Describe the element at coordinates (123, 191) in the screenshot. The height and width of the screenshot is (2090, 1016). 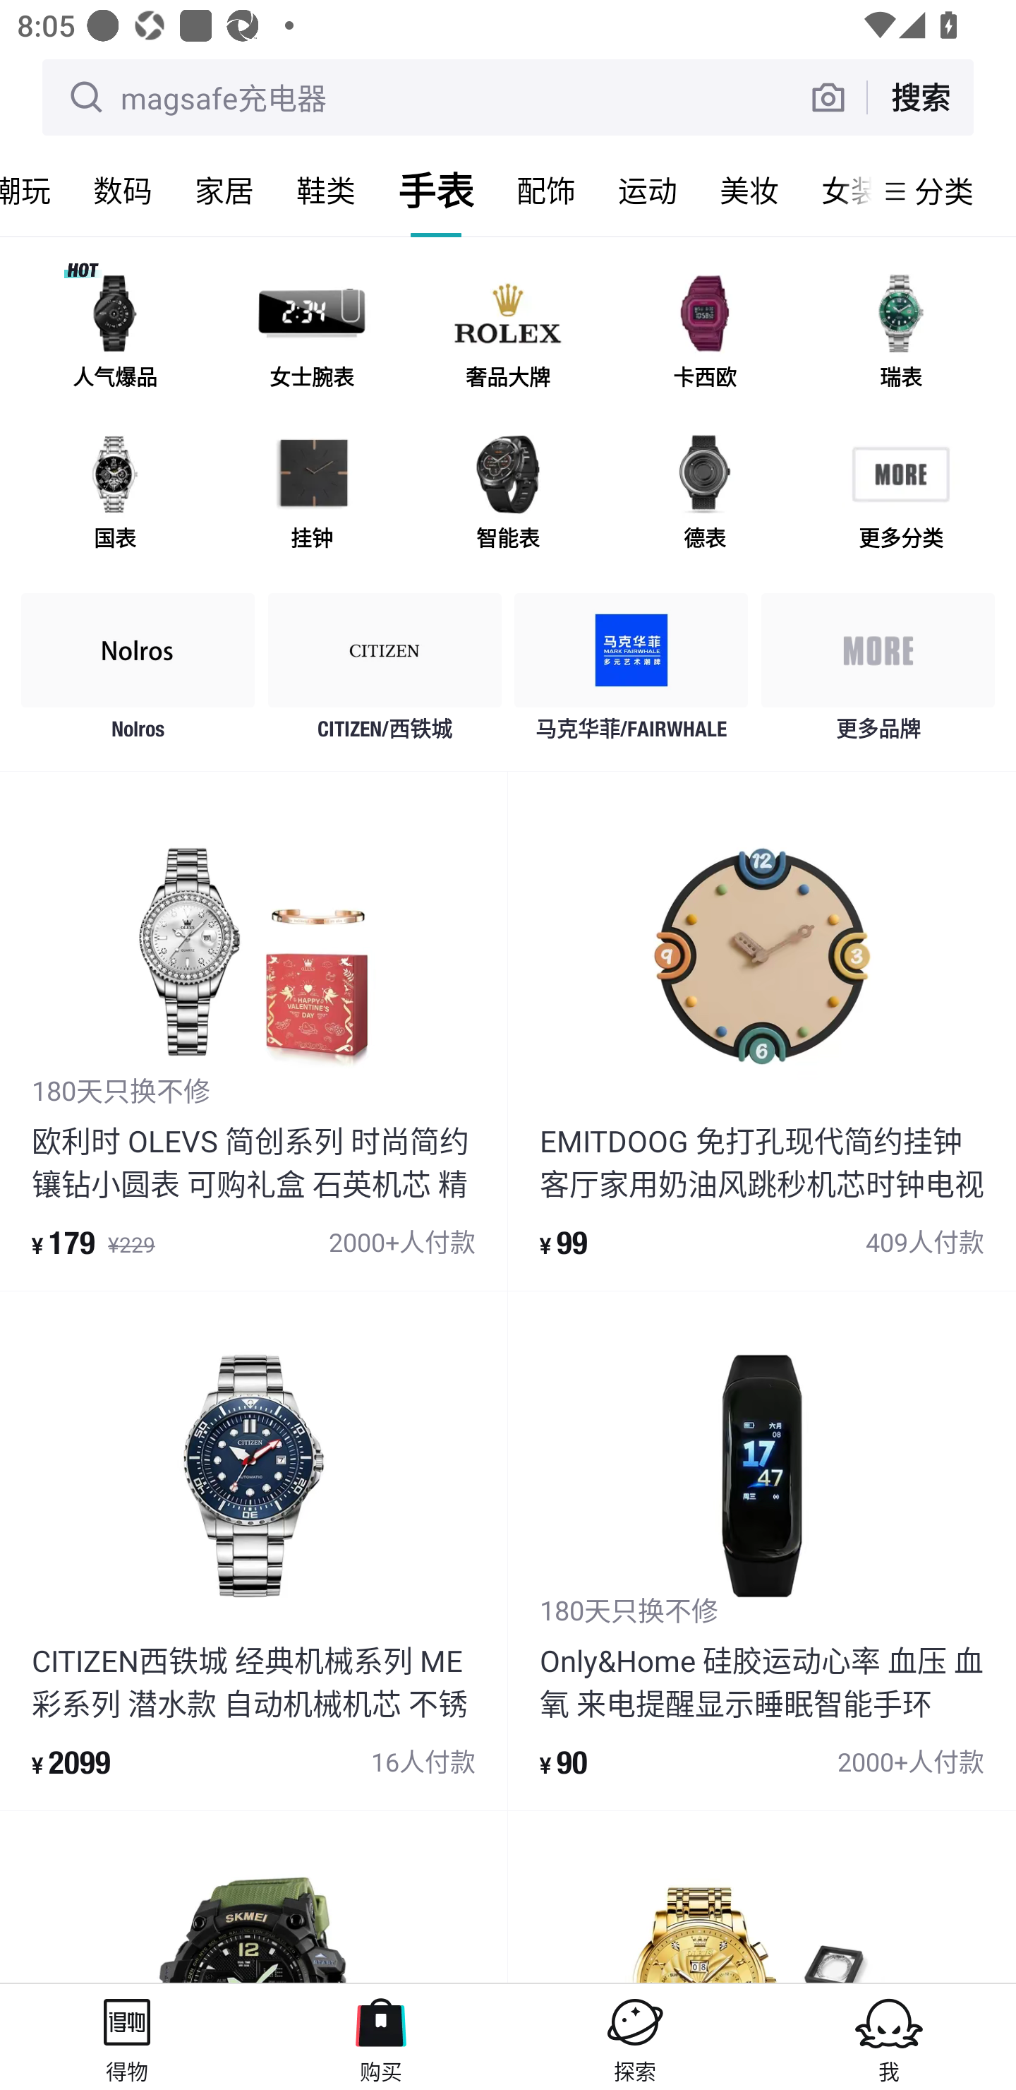
I see `数码` at that location.